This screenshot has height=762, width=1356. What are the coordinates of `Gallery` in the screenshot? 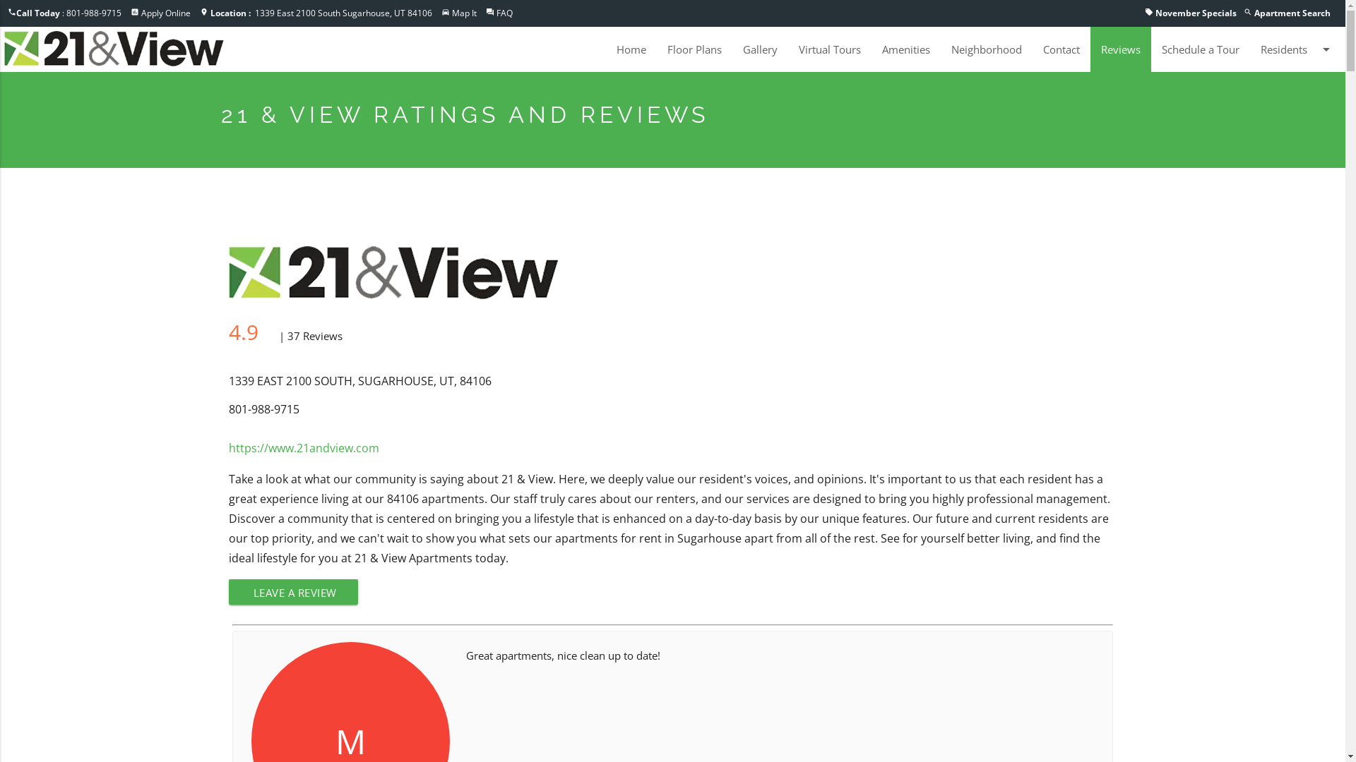 It's located at (760, 49).